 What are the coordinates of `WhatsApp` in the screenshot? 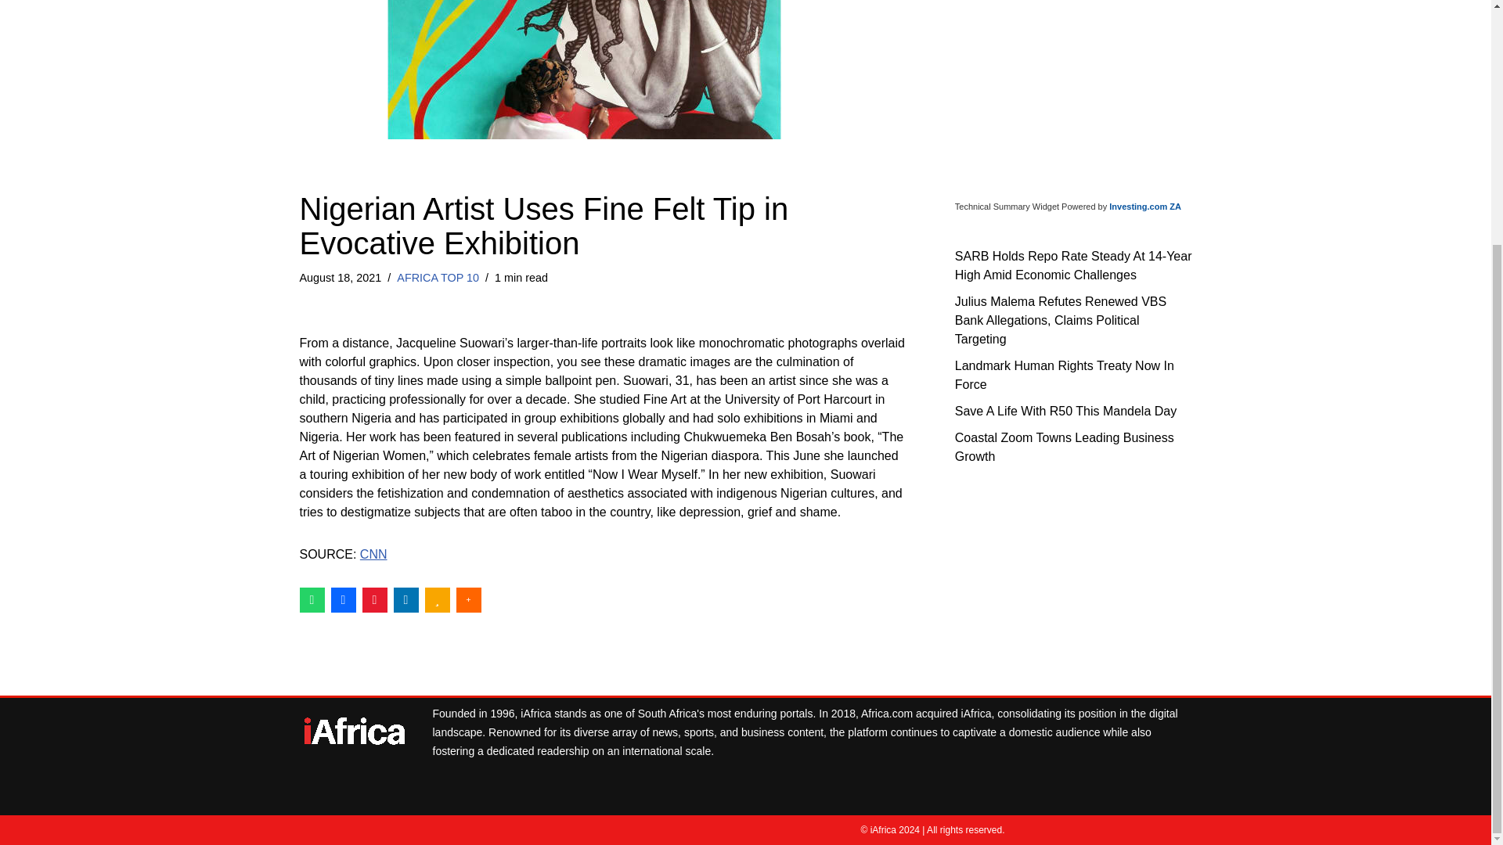 It's located at (312, 599).